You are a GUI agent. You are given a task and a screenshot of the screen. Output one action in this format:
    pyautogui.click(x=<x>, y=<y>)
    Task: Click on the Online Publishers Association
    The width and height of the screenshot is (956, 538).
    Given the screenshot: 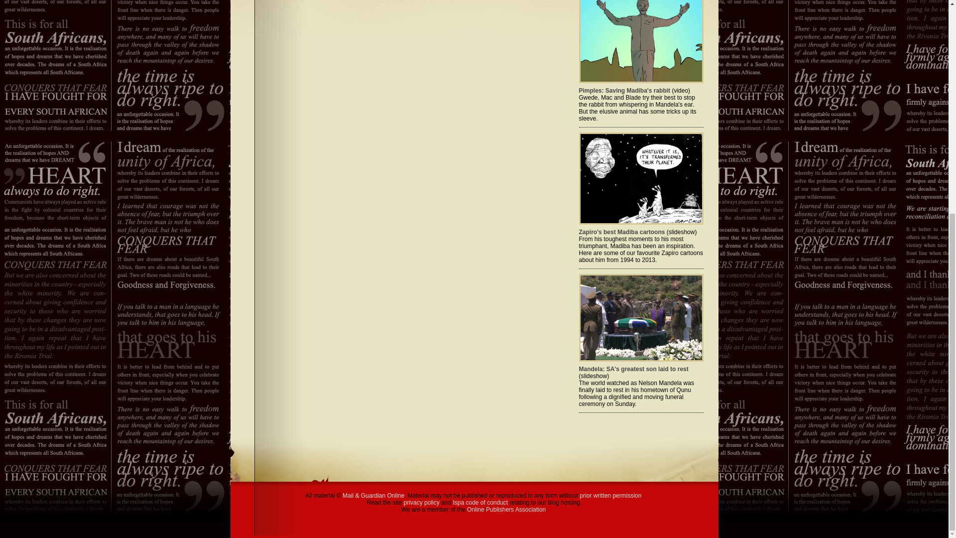 What is the action you would take?
    pyautogui.click(x=506, y=510)
    